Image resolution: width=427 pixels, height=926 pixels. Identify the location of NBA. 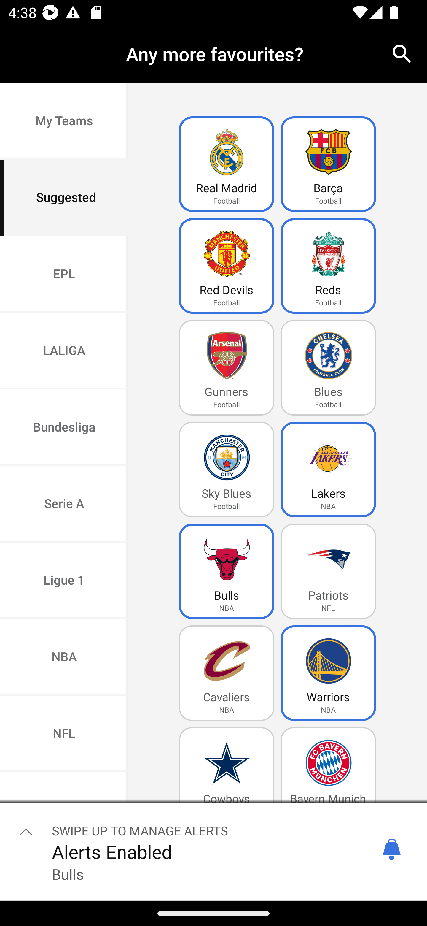
(64, 658).